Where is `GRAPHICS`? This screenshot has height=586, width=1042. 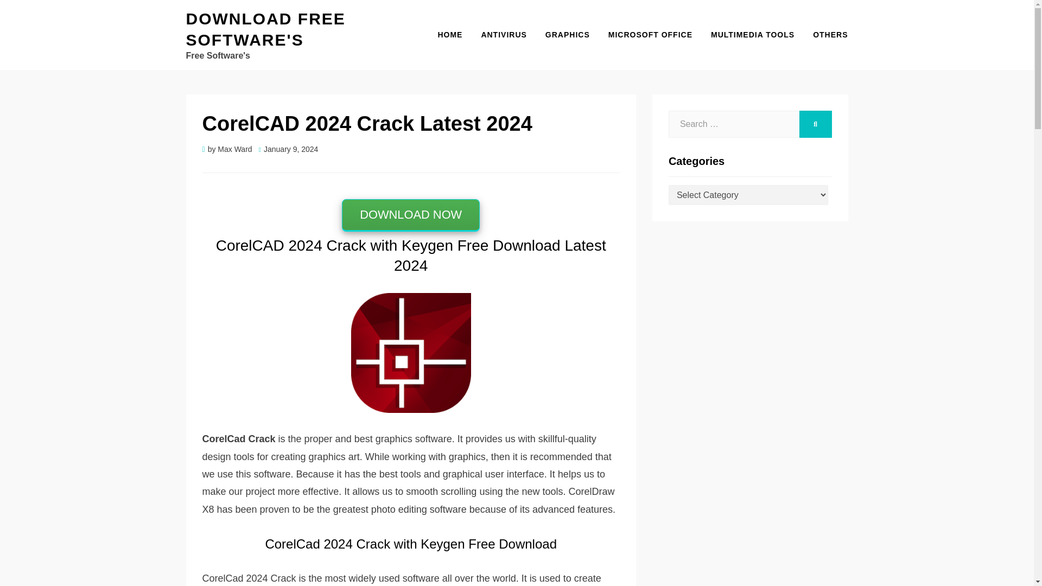
GRAPHICS is located at coordinates (568, 35).